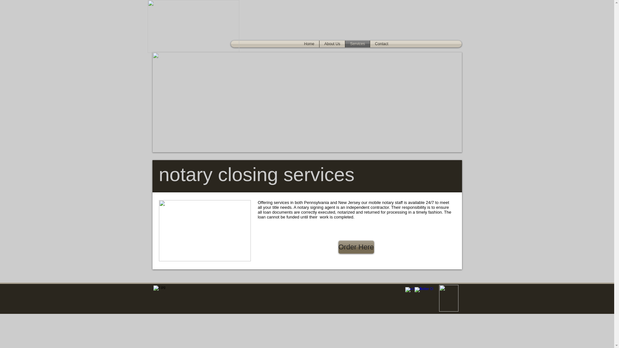  What do you see at coordinates (357, 44) in the screenshot?
I see `Services` at bounding box center [357, 44].